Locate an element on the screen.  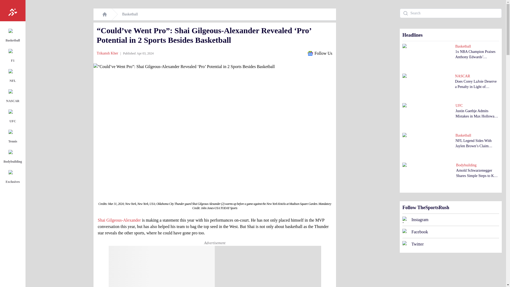
Bodybuilding is located at coordinates (14, 157).